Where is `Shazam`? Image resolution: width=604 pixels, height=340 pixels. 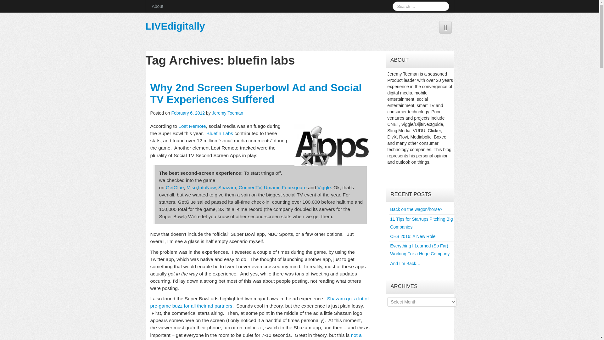 Shazam is located at coordinates (227, 187).